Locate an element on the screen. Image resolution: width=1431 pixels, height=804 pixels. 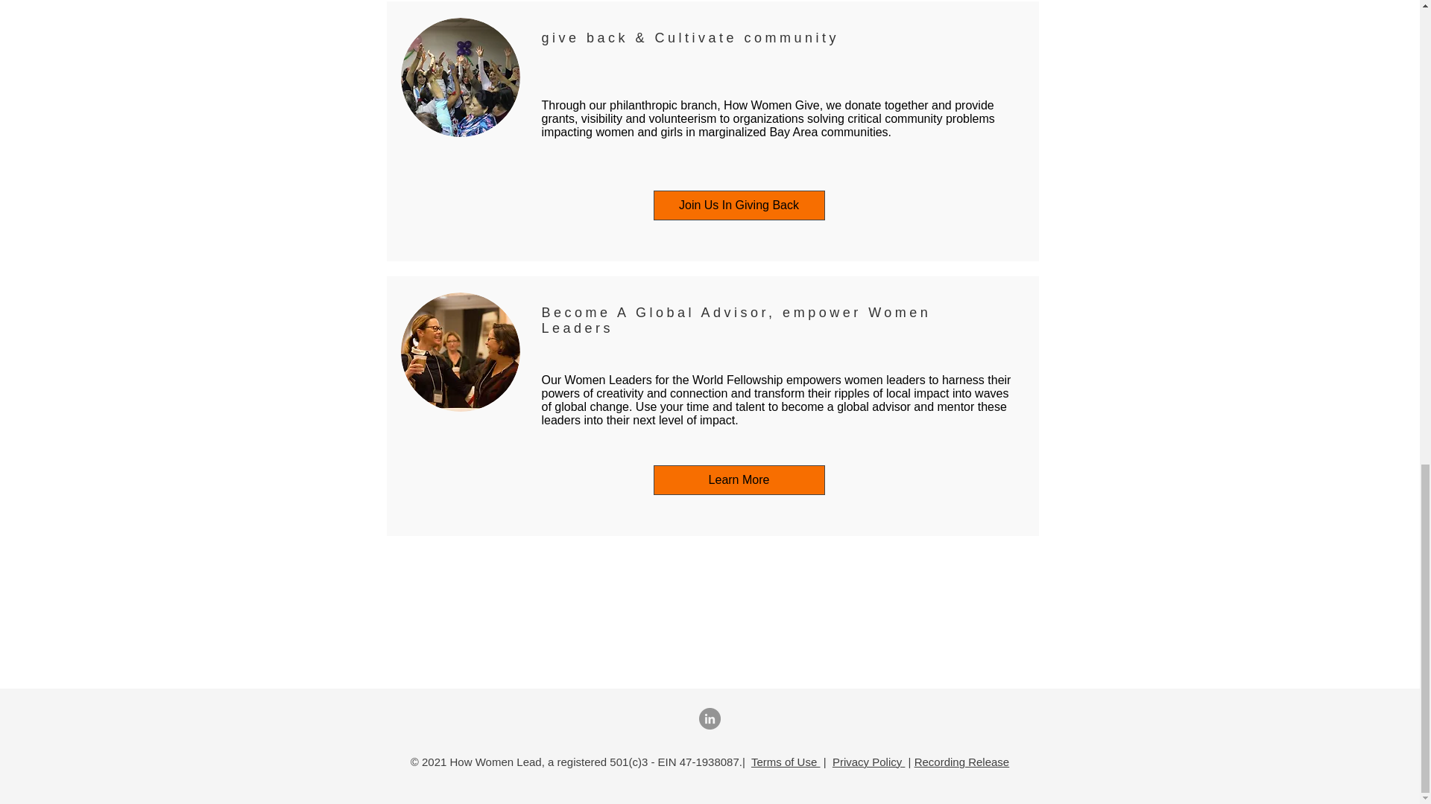
Privacy Policy  is located at coordinates (869, 763).